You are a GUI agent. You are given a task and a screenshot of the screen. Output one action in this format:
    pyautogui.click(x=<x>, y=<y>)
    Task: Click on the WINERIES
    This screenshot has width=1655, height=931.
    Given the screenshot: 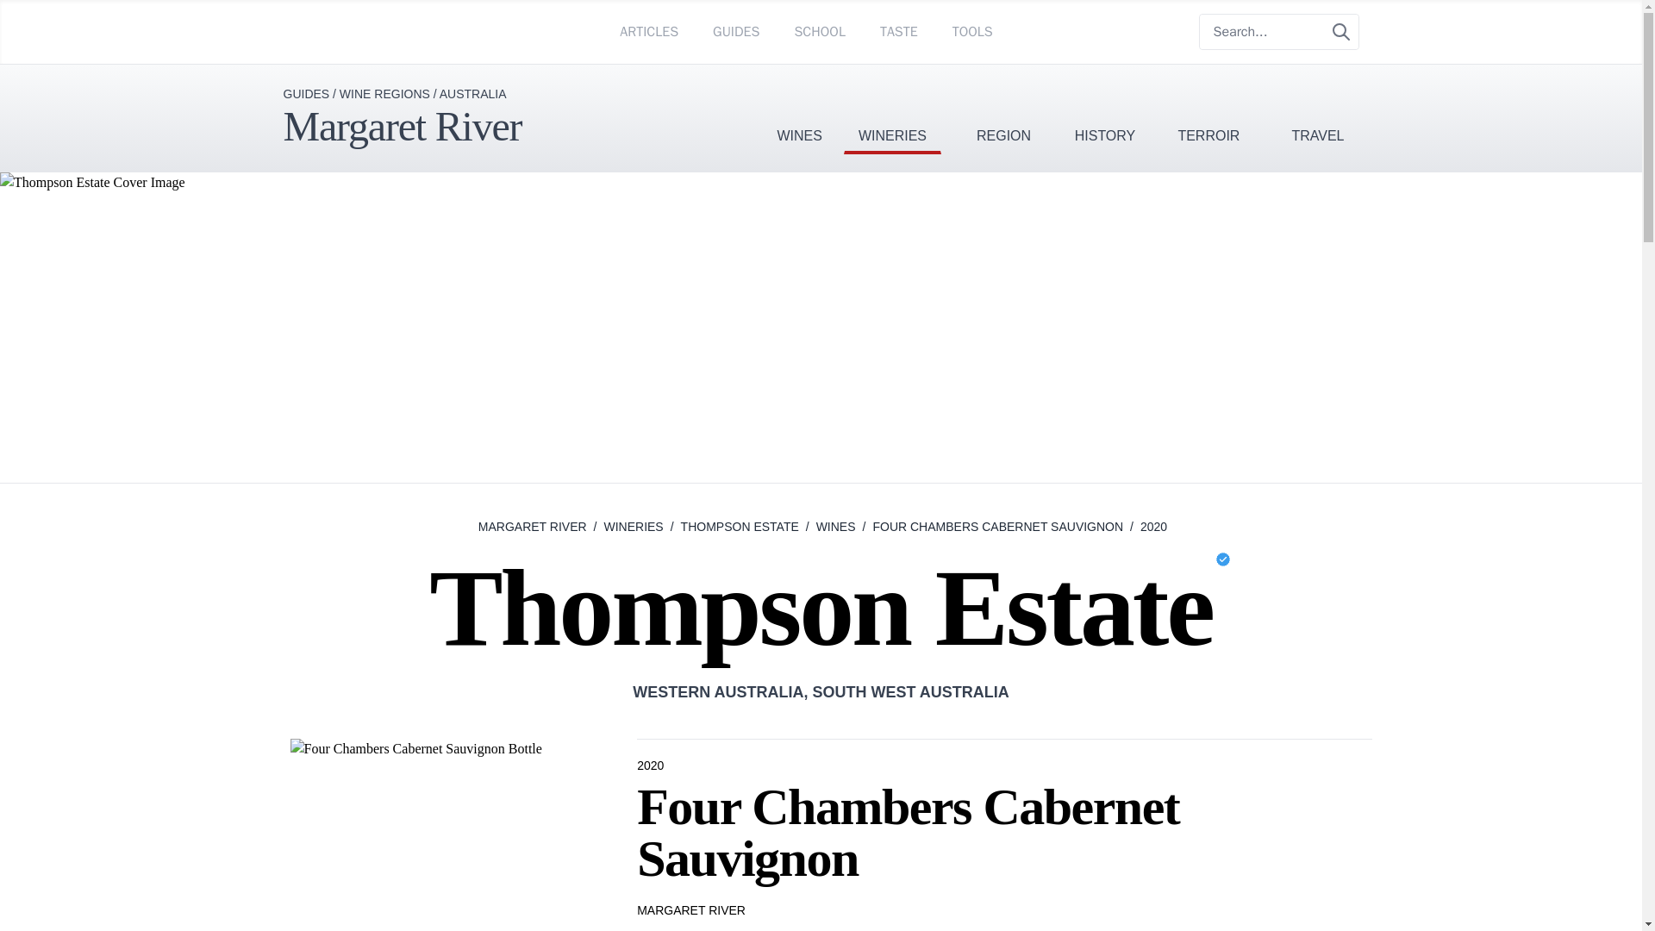 What is the action you would take?
    pyautogui.click(x=893, y=109)
    